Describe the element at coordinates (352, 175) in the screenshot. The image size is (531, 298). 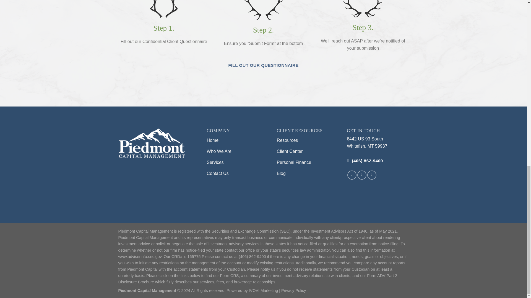
I see `Follow on Facebook` at that location.